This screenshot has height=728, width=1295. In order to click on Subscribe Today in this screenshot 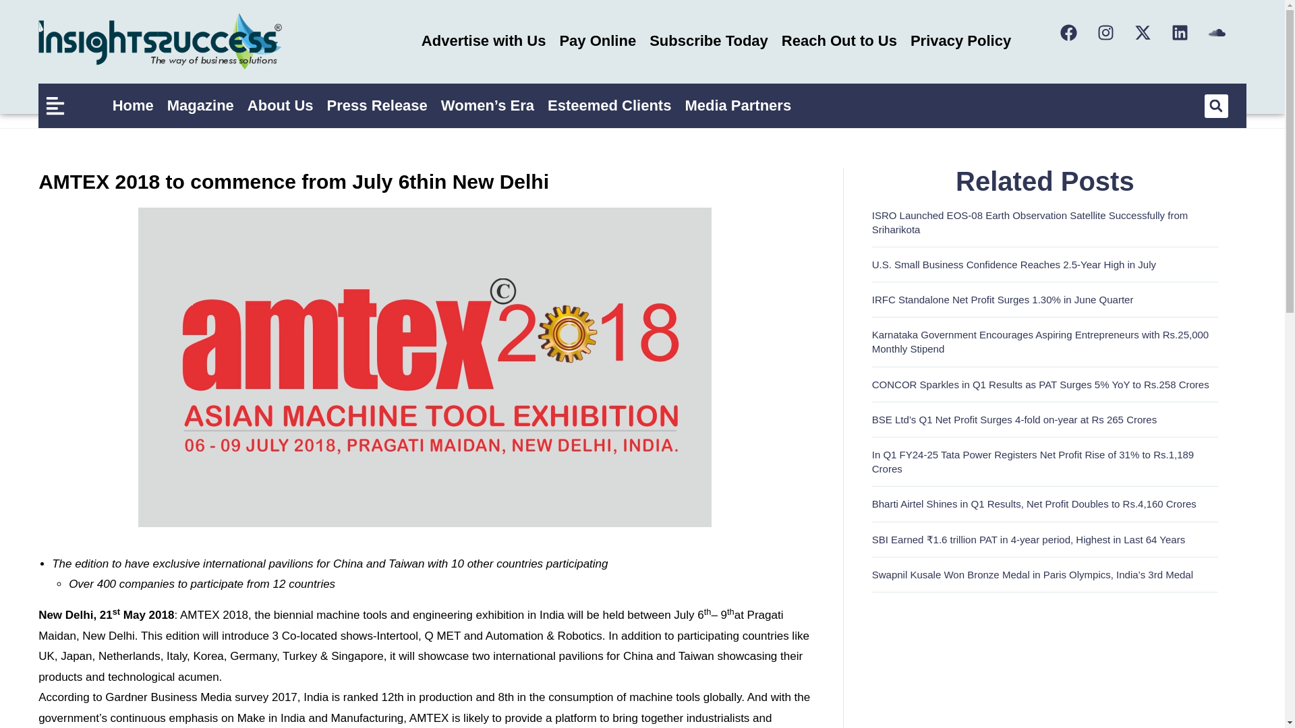, I will do `click(708, 40)`.